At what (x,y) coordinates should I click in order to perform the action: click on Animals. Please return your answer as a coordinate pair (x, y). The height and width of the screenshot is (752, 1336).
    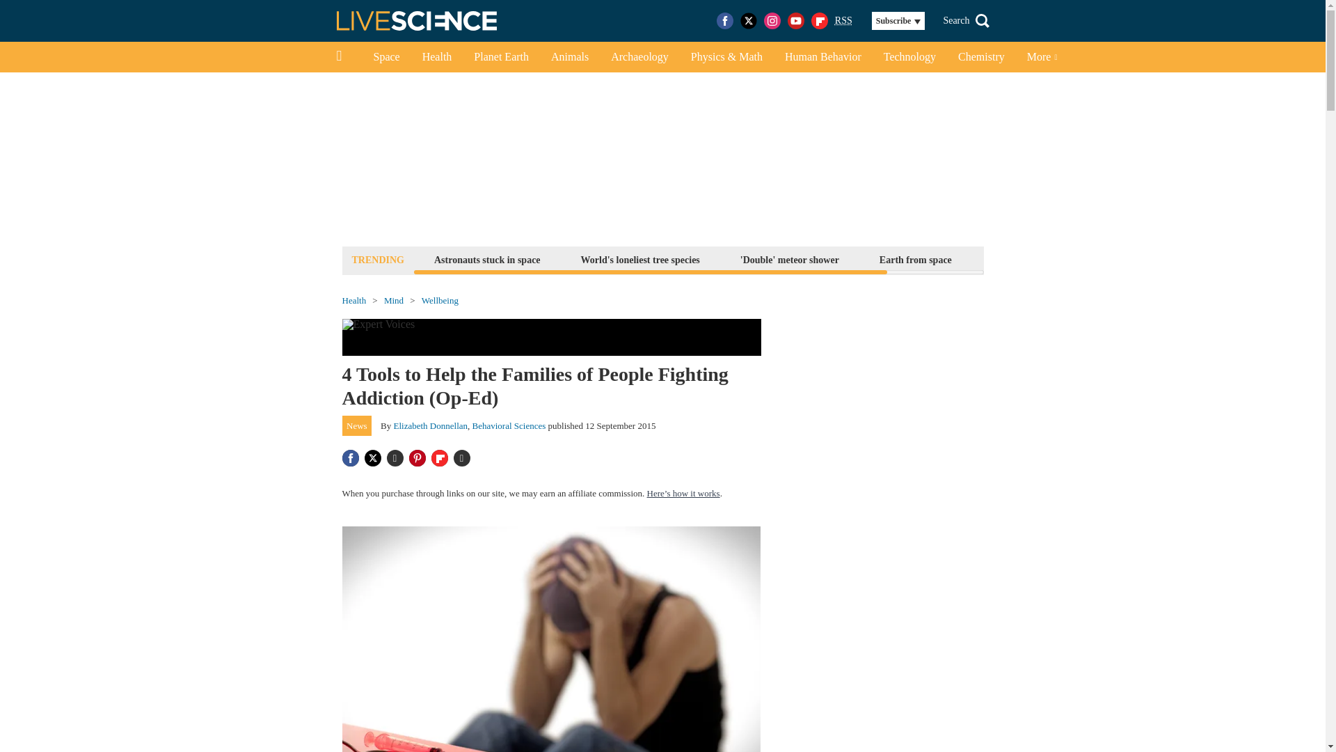
    Looking at the image, I should click on (569, 57).